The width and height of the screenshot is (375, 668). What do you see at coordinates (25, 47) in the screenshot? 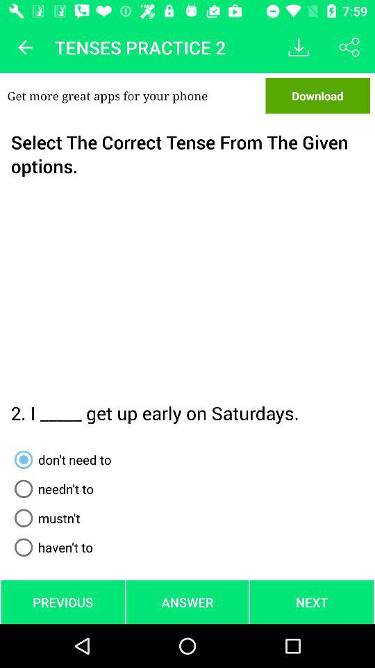
I see `go to previous` at bounding box center [25, 47].